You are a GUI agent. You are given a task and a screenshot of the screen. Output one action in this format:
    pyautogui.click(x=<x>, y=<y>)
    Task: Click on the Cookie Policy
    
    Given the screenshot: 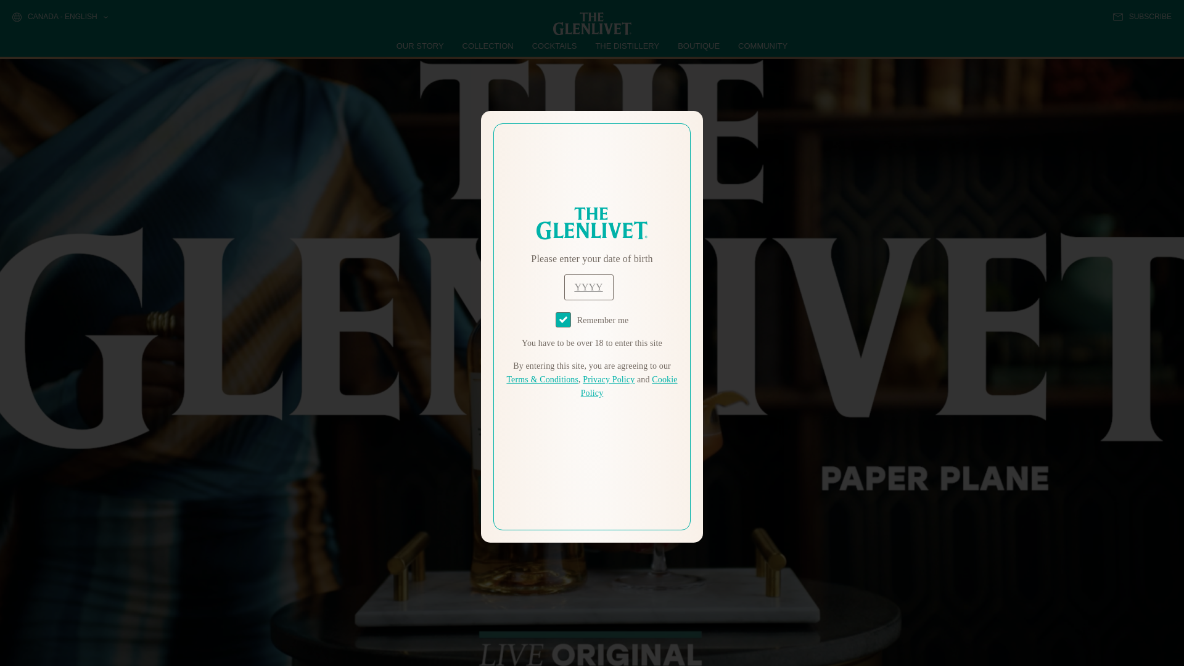 What is the action you would take?
    pyautogui.click(x=629, y=386)
    